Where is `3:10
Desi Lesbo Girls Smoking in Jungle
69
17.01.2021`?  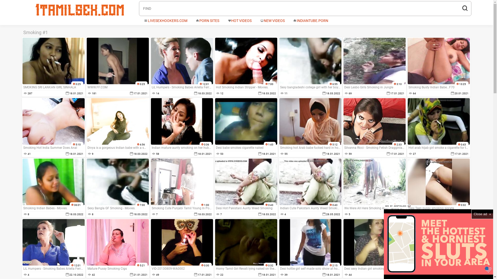 3:10
Desi Lesbo Girls Smoking in Jungle
69
17.01.2021 is located at coordinates (374, 67).